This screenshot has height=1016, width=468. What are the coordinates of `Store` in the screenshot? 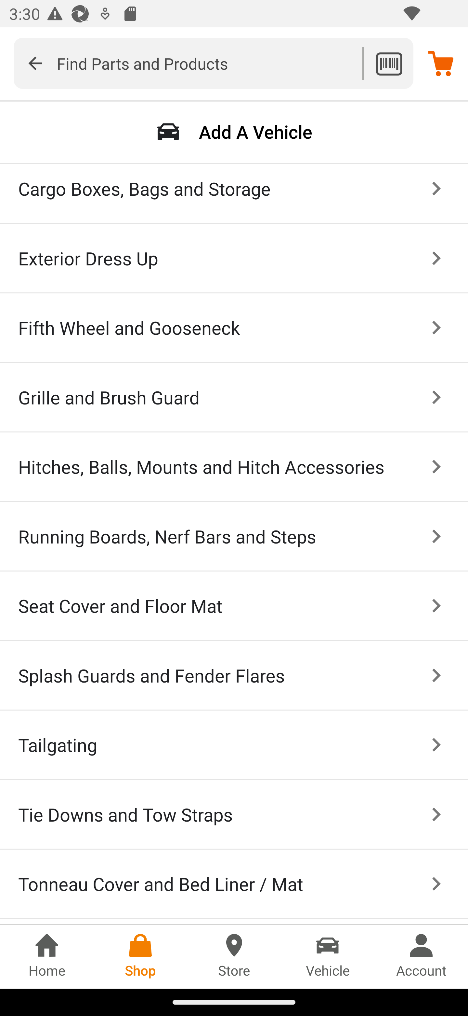 It's located at (234, 956).